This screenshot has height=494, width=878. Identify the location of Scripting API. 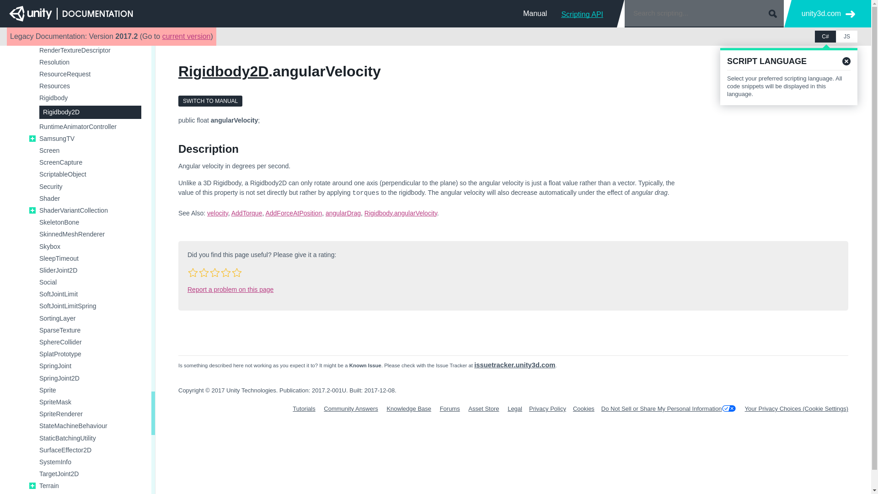
(582, 13).